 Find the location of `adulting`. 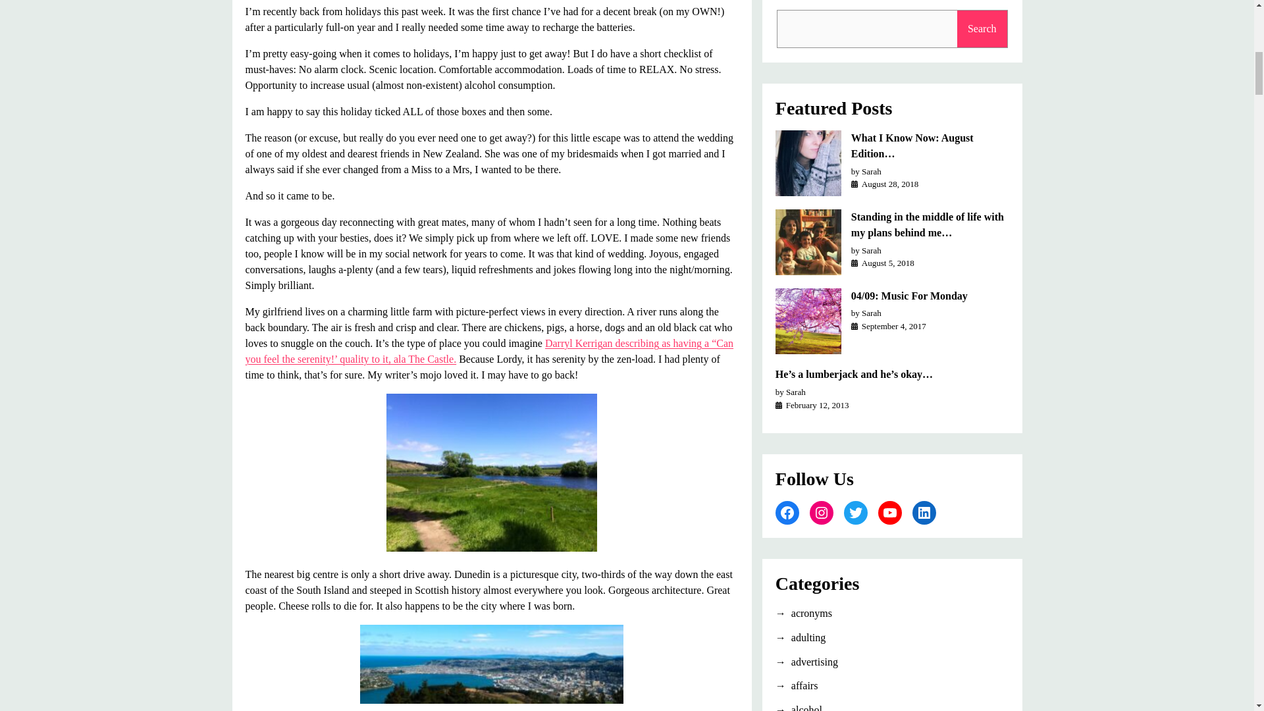

adulting is located at coordinates (892, 637).